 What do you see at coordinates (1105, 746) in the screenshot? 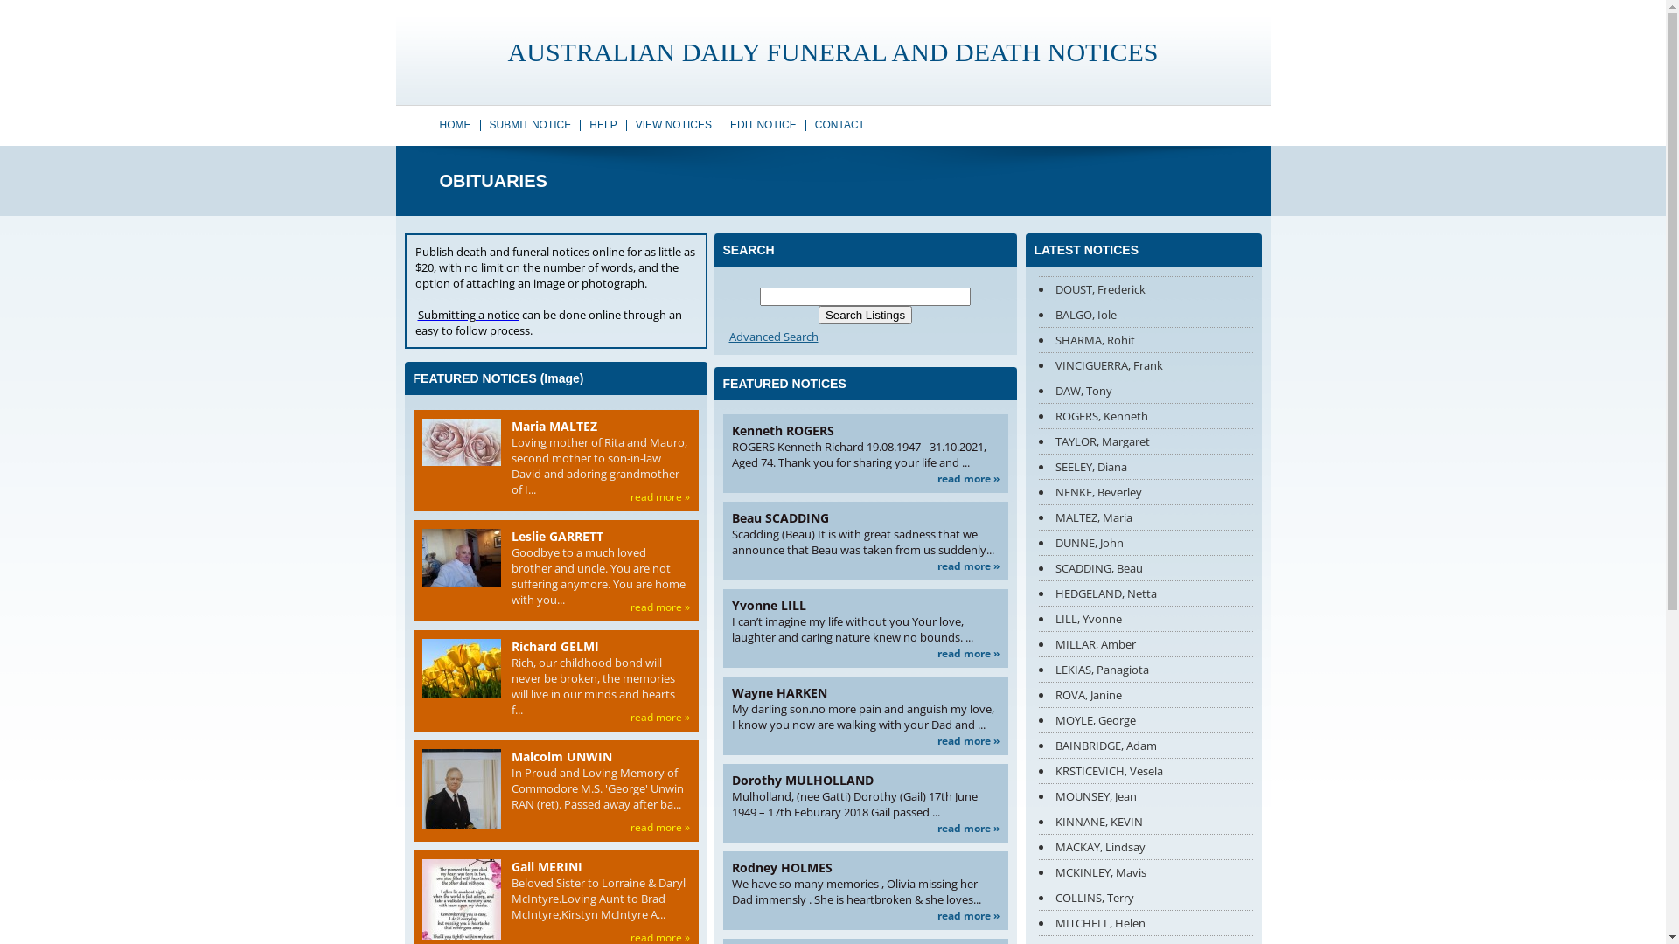
I see `BAINBRIDGE, Adam` at bounding box center [1105, 746].